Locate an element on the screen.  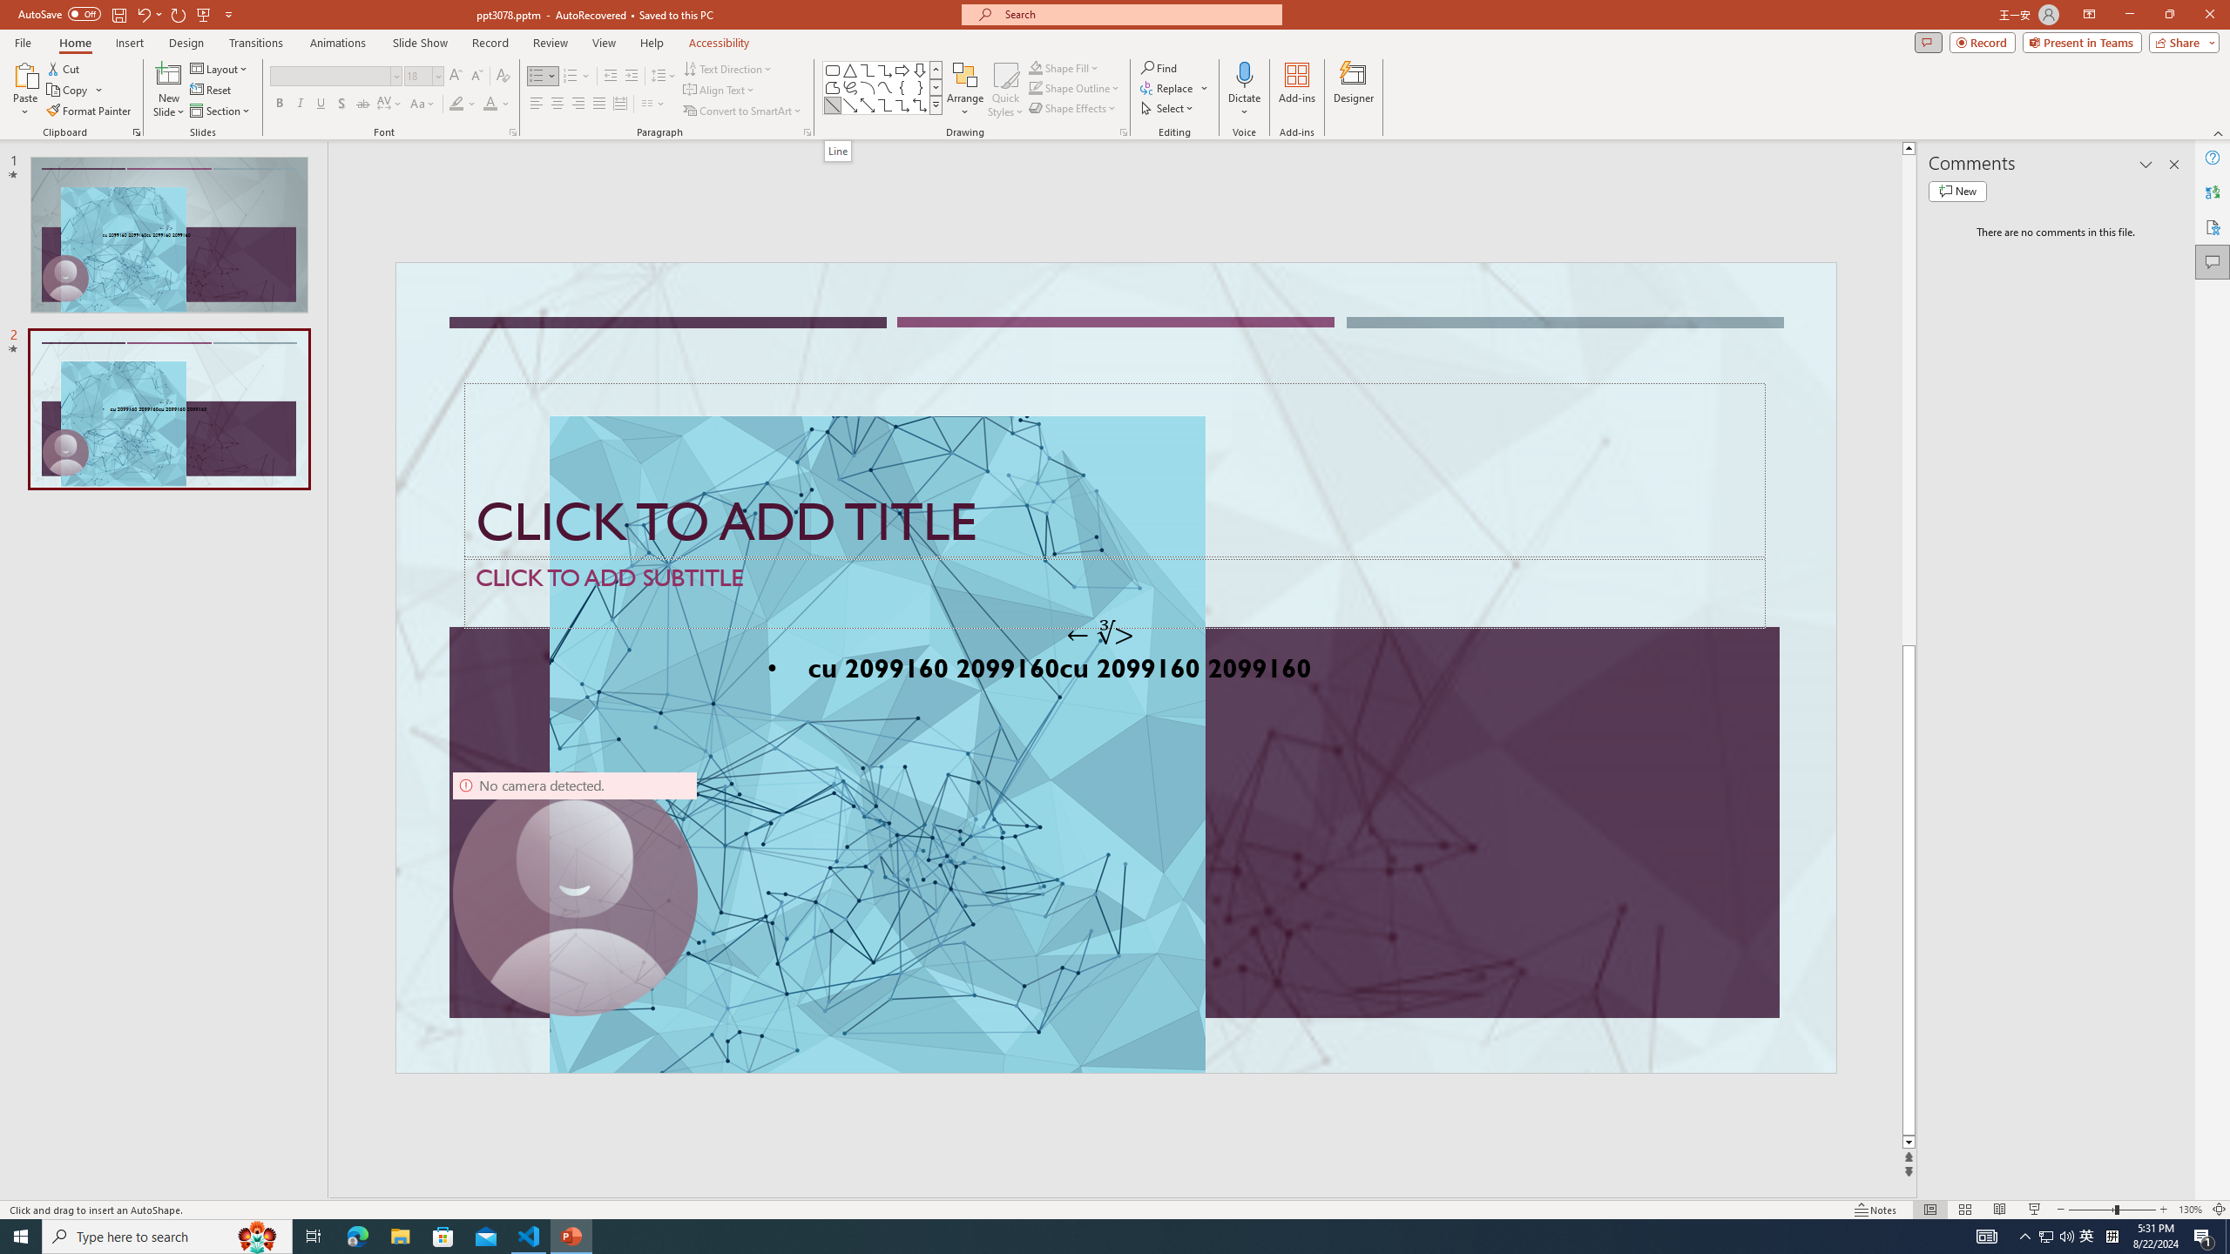
System is located at coordinates (10, 9).